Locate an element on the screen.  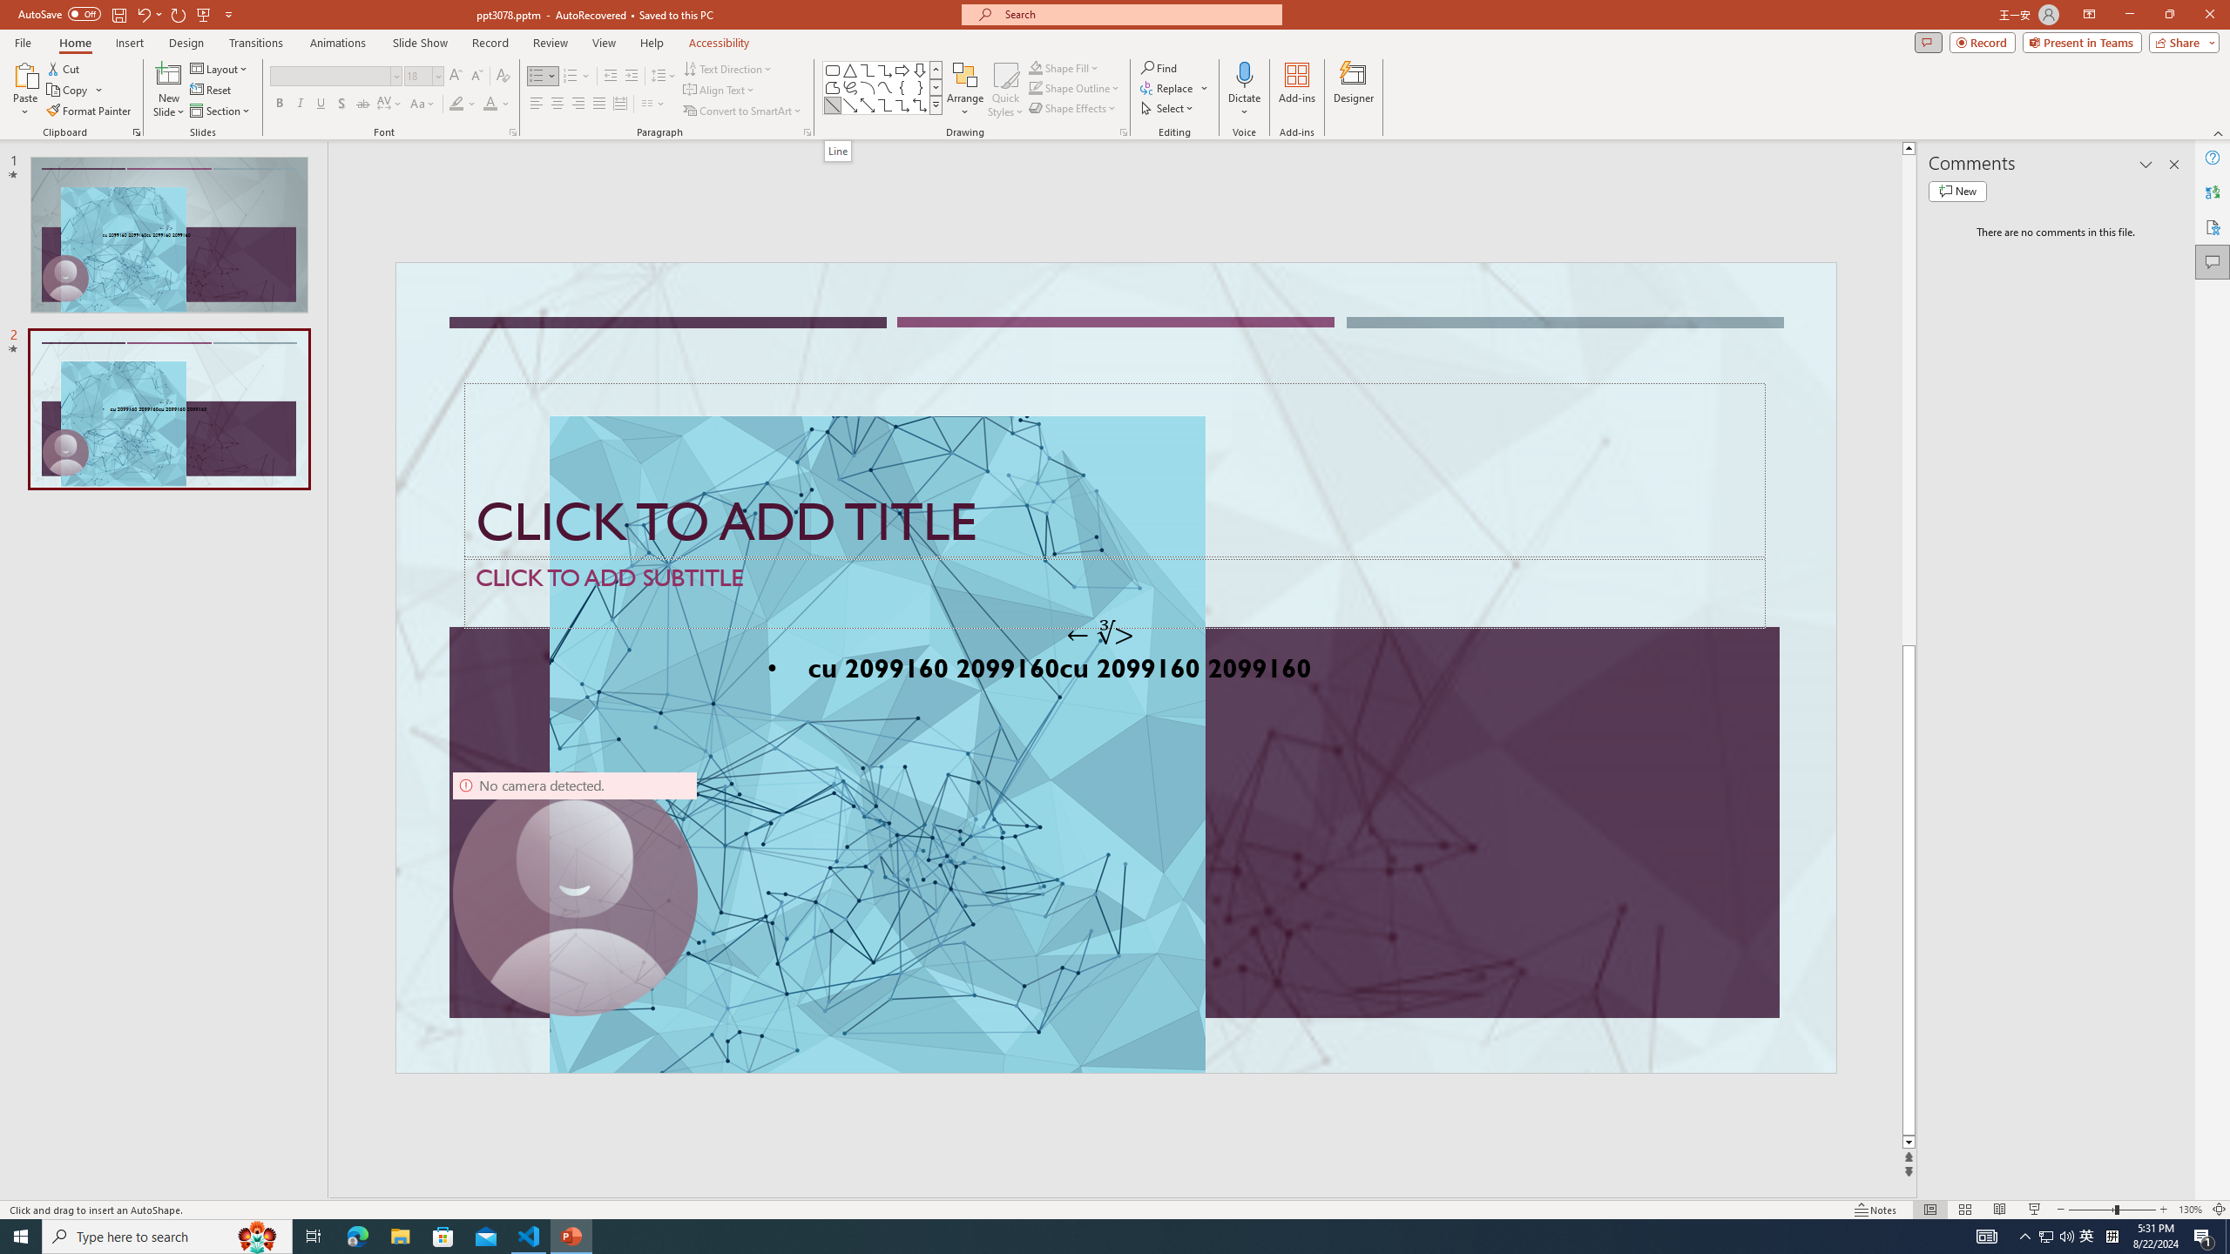
System is located at coordinates (10, 9).